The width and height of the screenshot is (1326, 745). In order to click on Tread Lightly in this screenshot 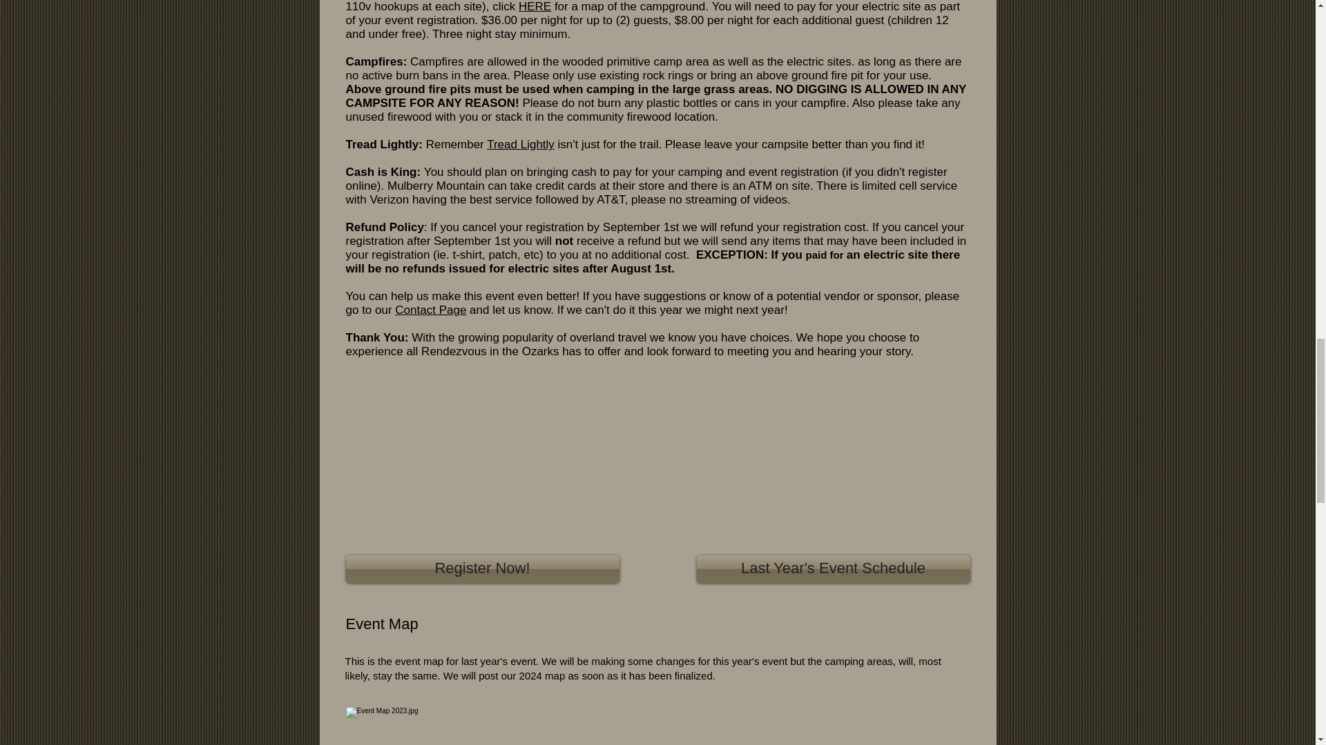, I will do `click(520, 144)`.